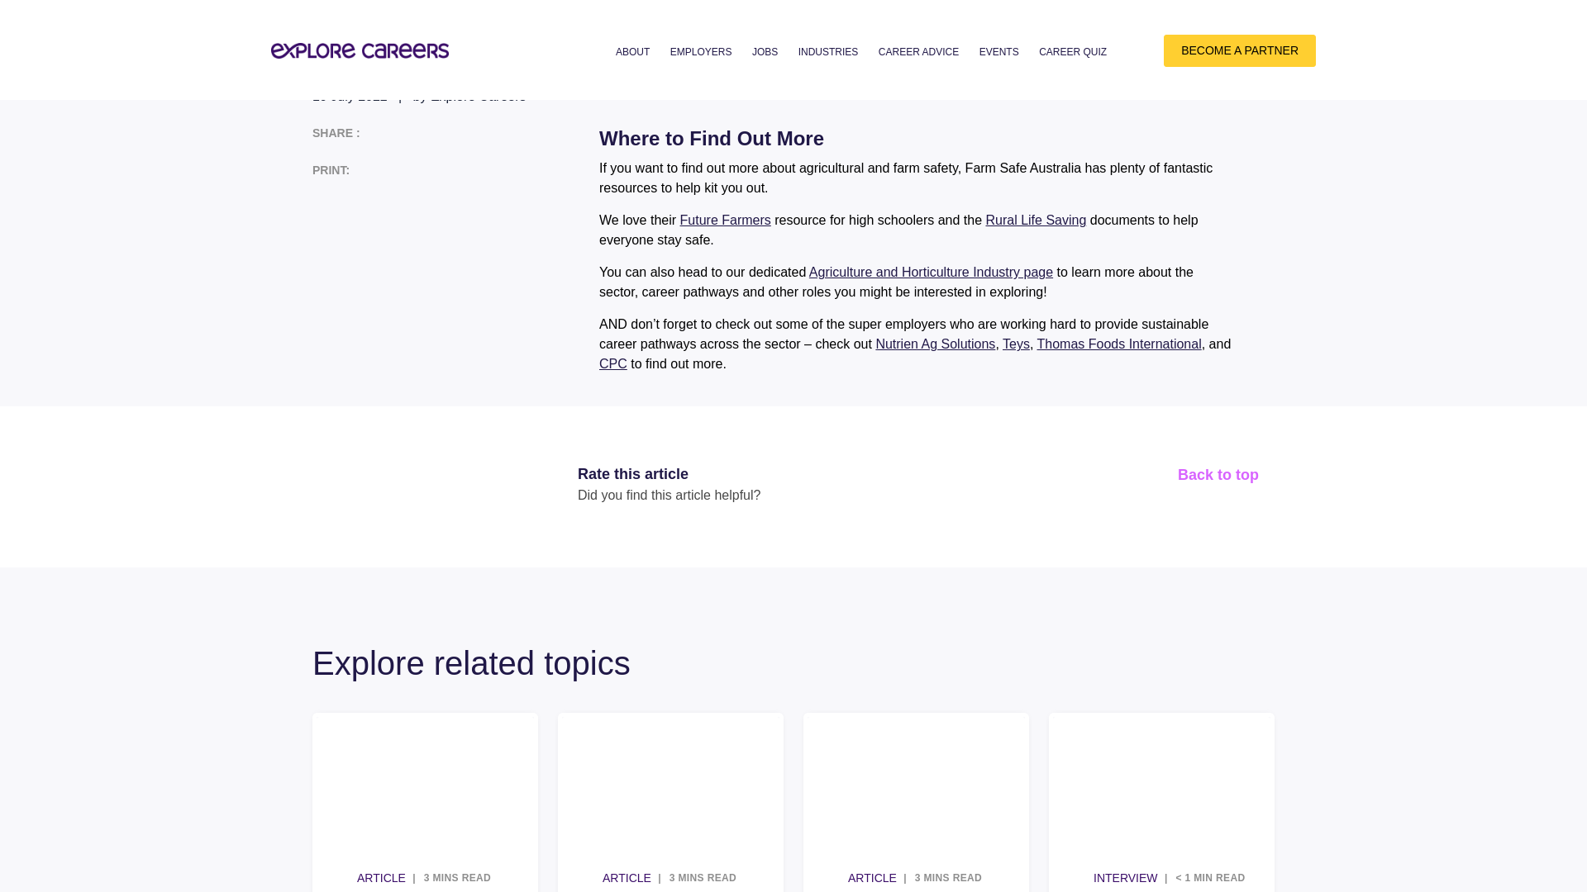  What do you see at coordinates (1149, 804) in the screenshot?
I see `Find Out Why Apprentices are No.1 With Bridgestone` at bounding box center [1149, 804].